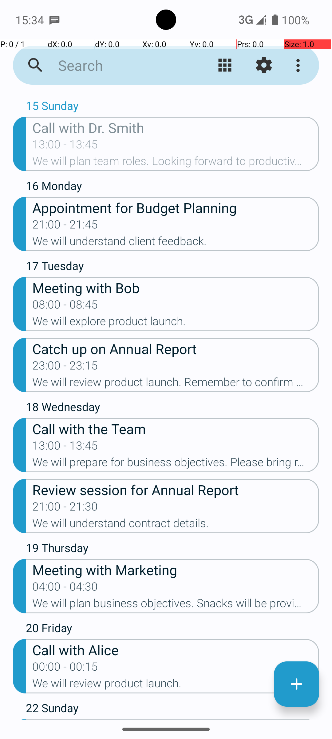  What do you see at coordinates (65, 588) in the screenshot?
I see `04:00 - 04:30` at bounding box center [65, 588].